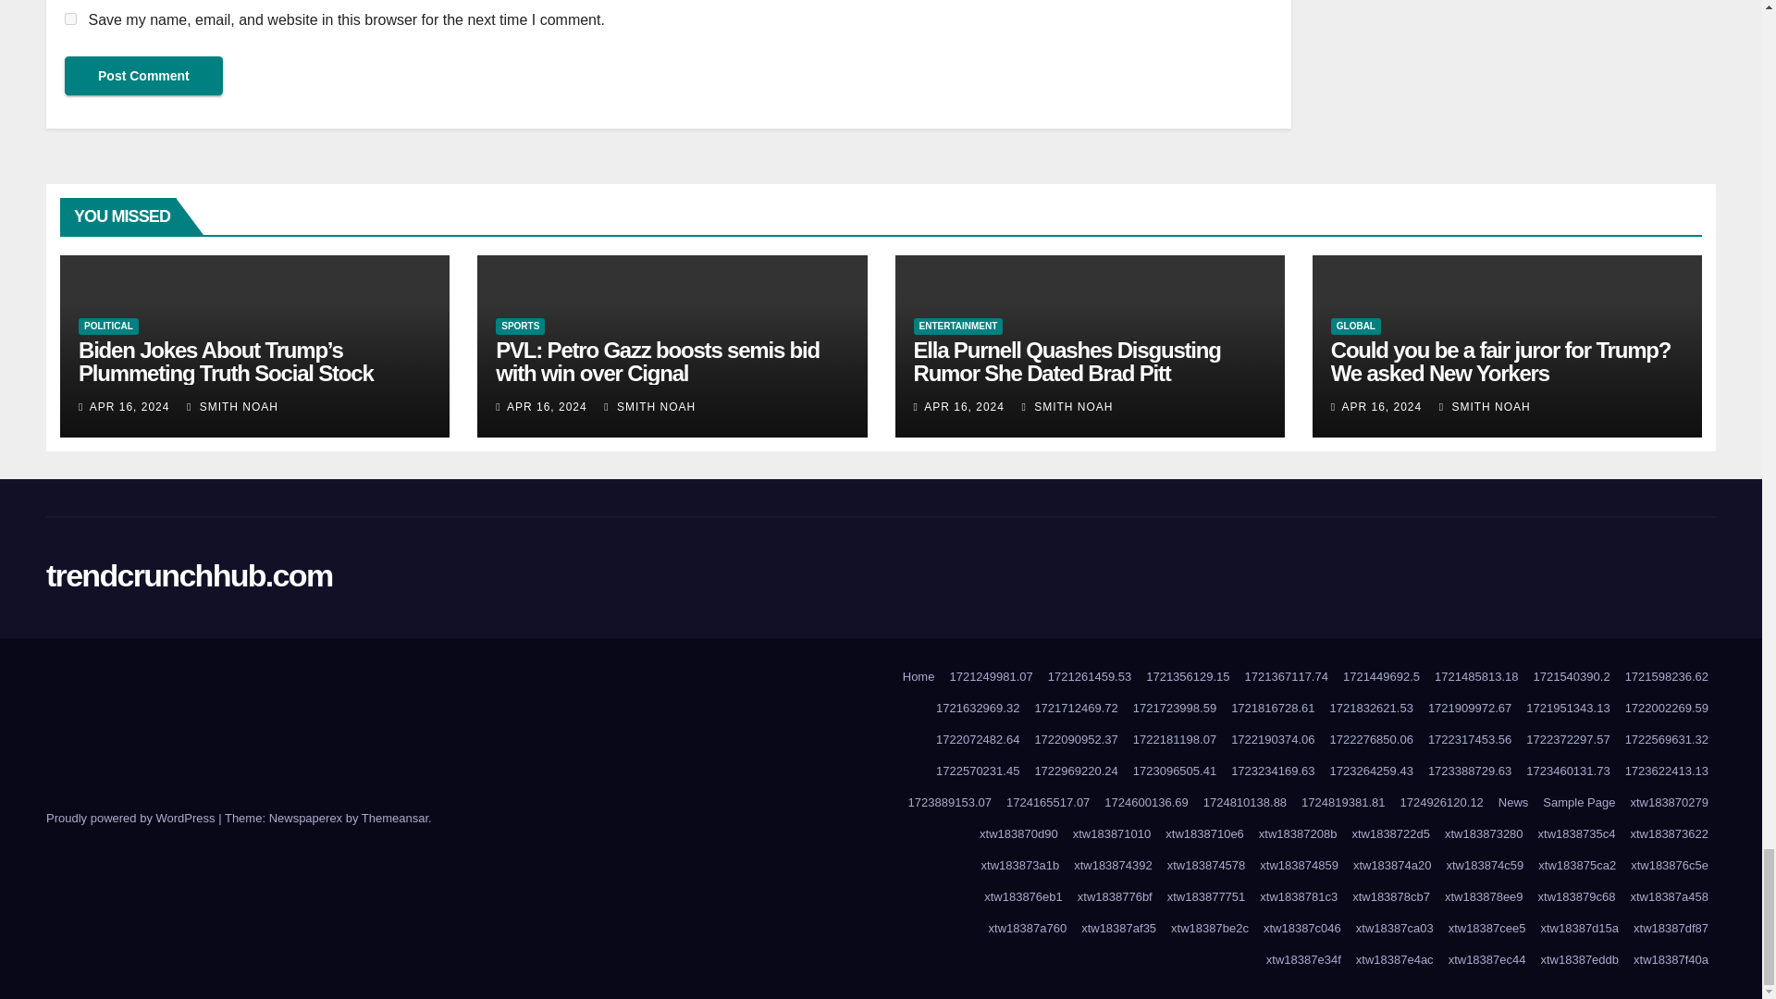 The height and width of the screenshot is (999, 1776). Describe the element at coordinates (143, 75) in the screenshot. I see `Post Comment` at that location.